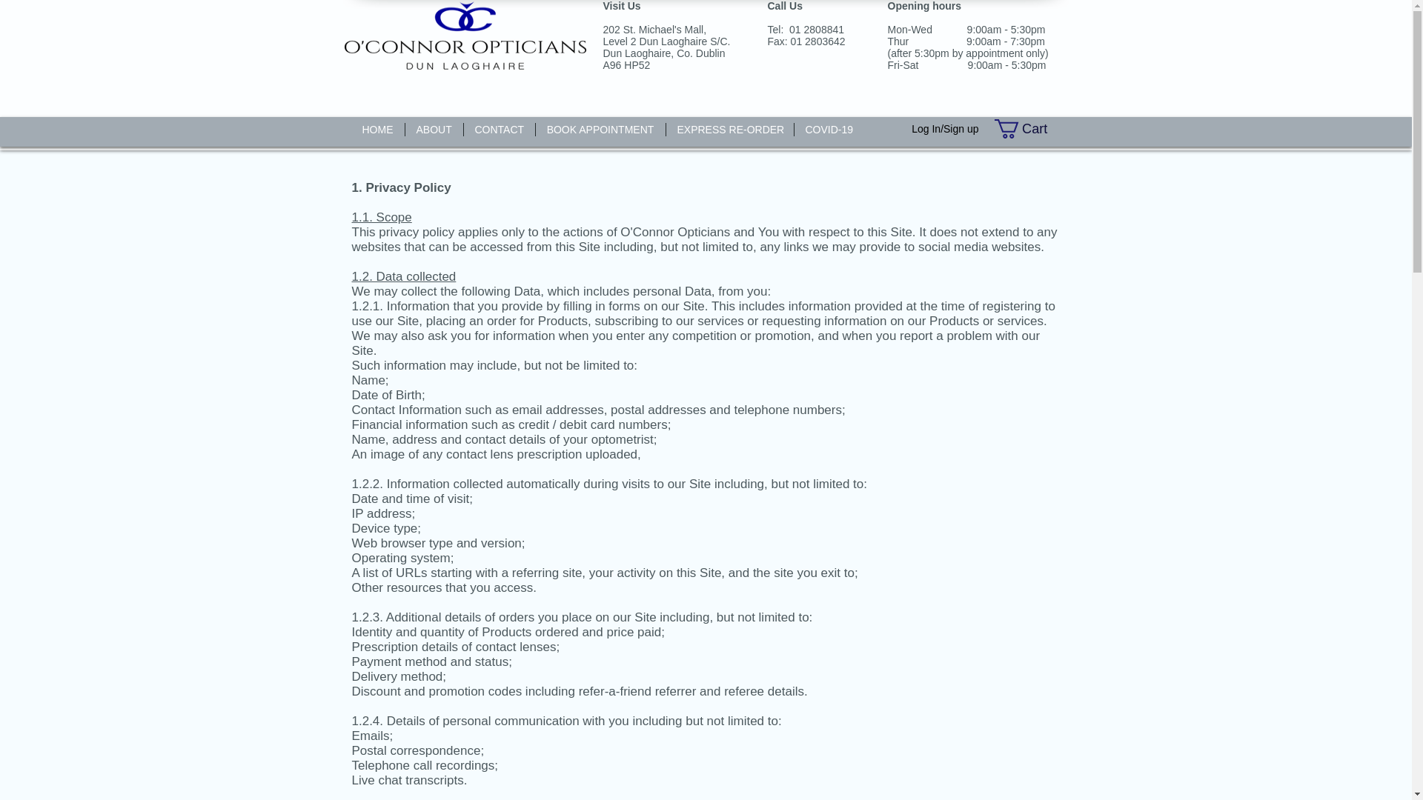 This screenshot has width=1423, height=800. What do you see at coordinates (1031, 128) in the screenshot?
I see `Cart` at bounding box center [1031, 128].